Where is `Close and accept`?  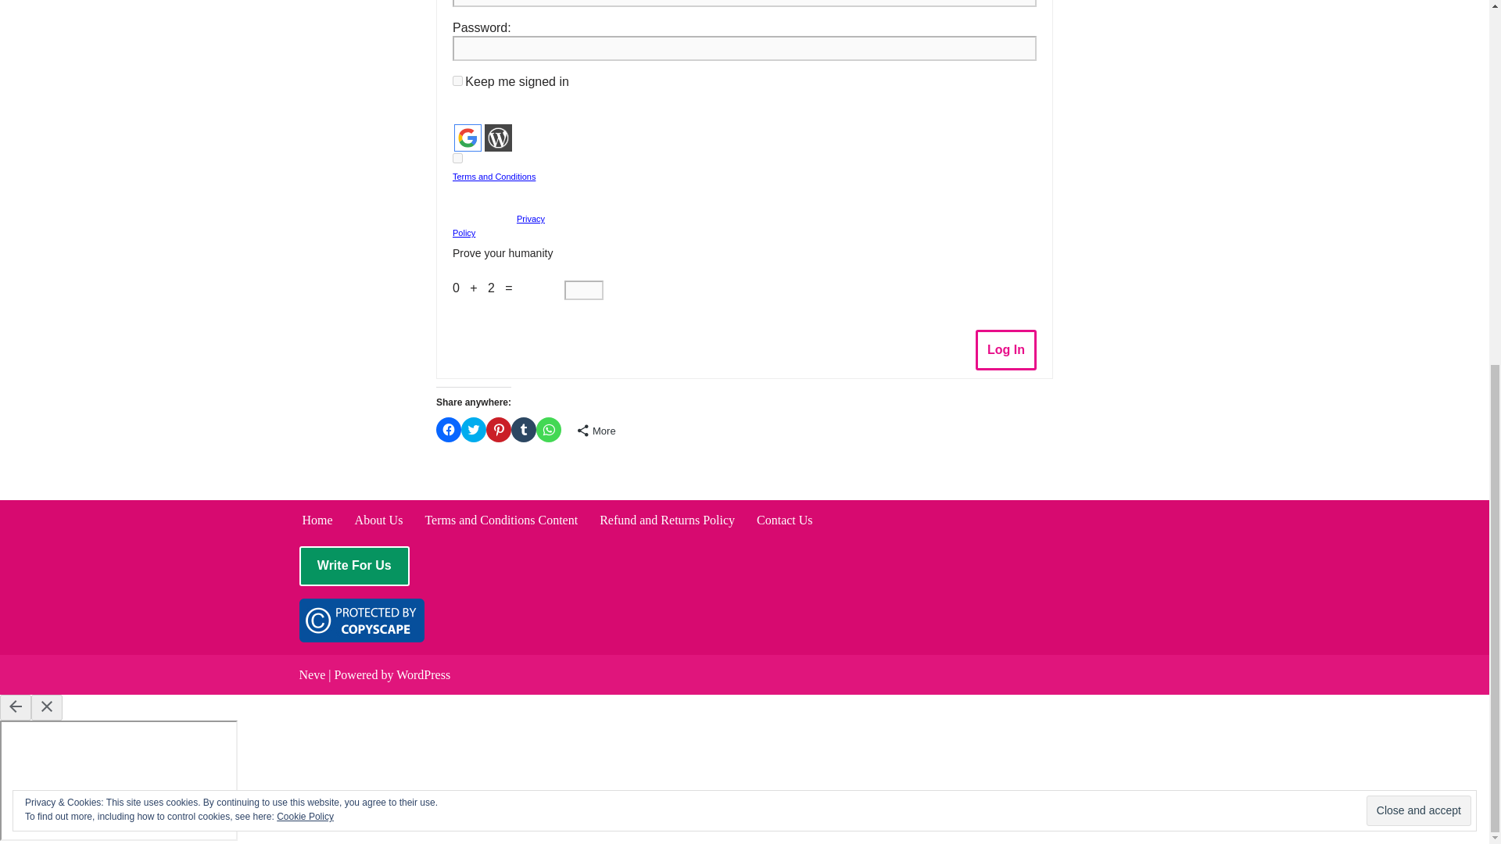 Close and accept is located at coordinates (1418, 173).